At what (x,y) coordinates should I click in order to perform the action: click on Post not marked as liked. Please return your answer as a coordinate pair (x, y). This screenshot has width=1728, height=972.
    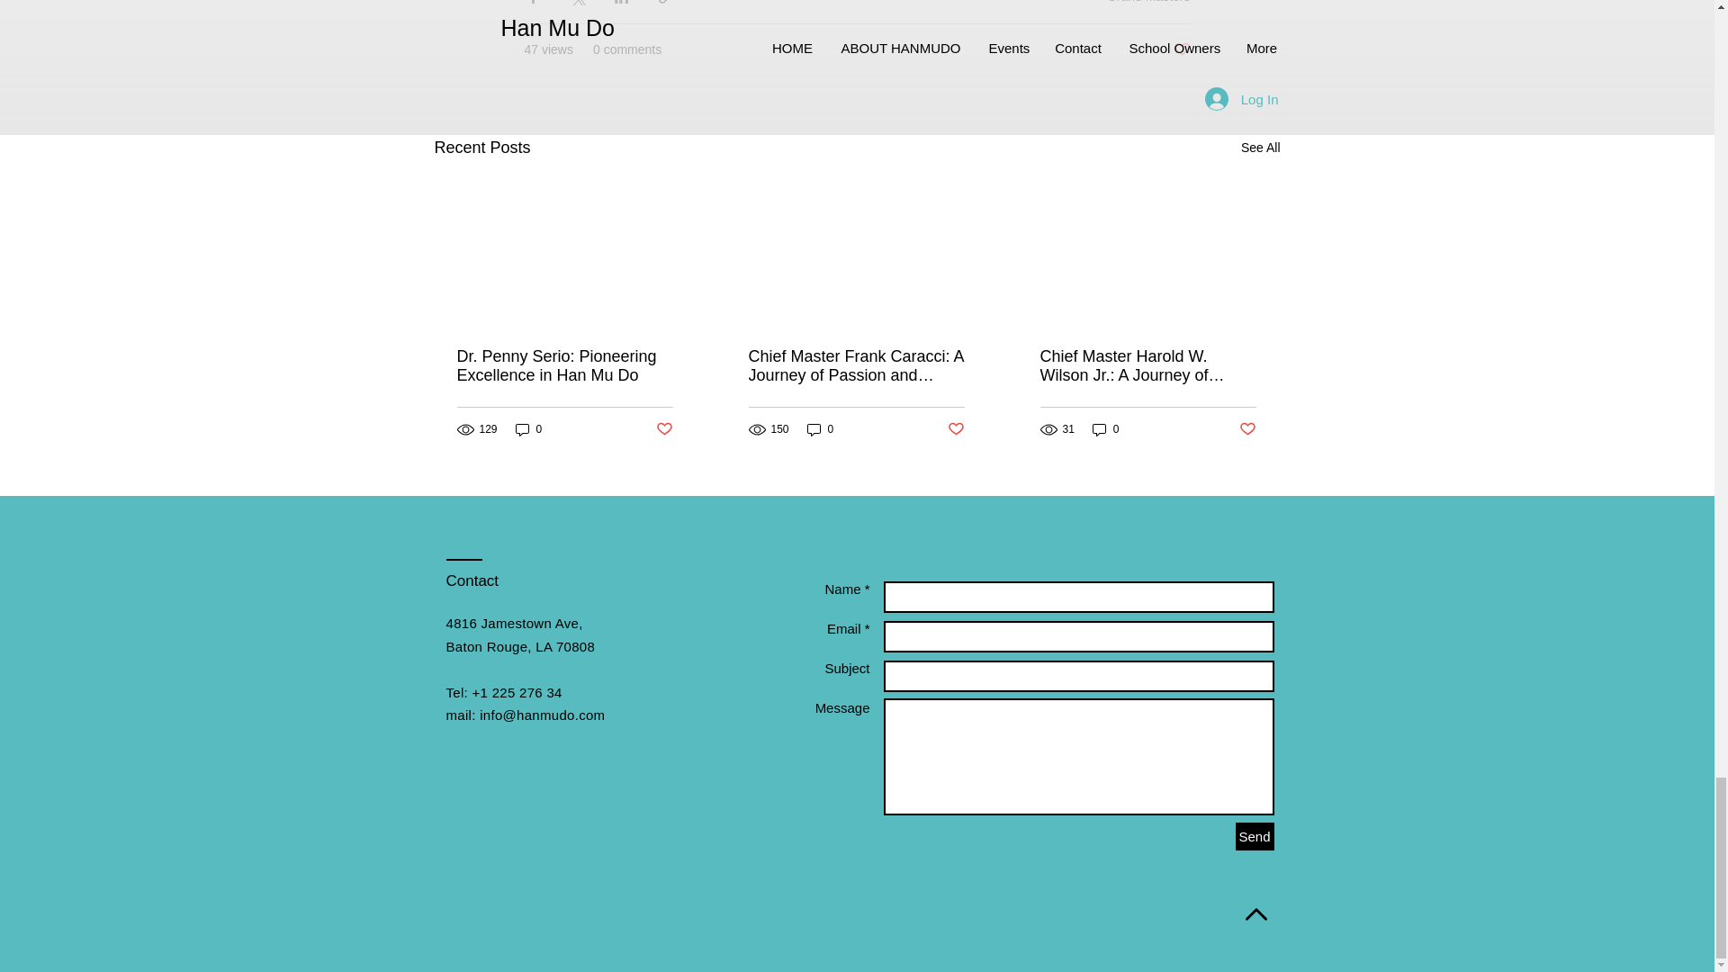
    Looking at the image, I should click on (956, 429).